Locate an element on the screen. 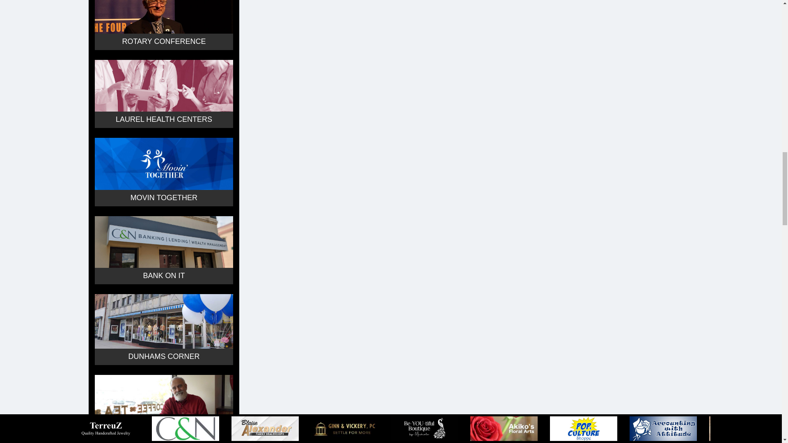 Image resolution: width=788 pixels, height=443 pixels. Laurel Health Centers is located at coordinates (163, 85).